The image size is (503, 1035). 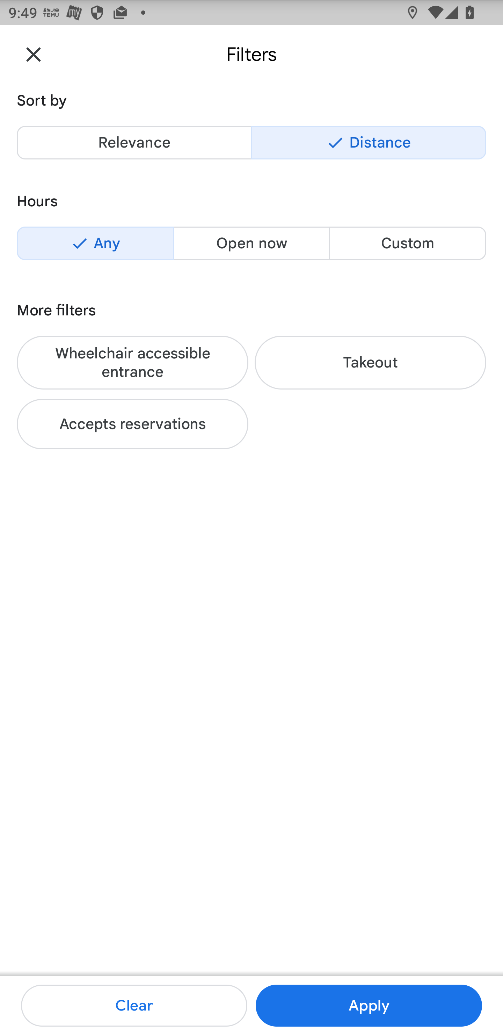 What do you see at coordinates (95, 243) in the screenshot?
I see `Any` at bounding box center [95, 243].